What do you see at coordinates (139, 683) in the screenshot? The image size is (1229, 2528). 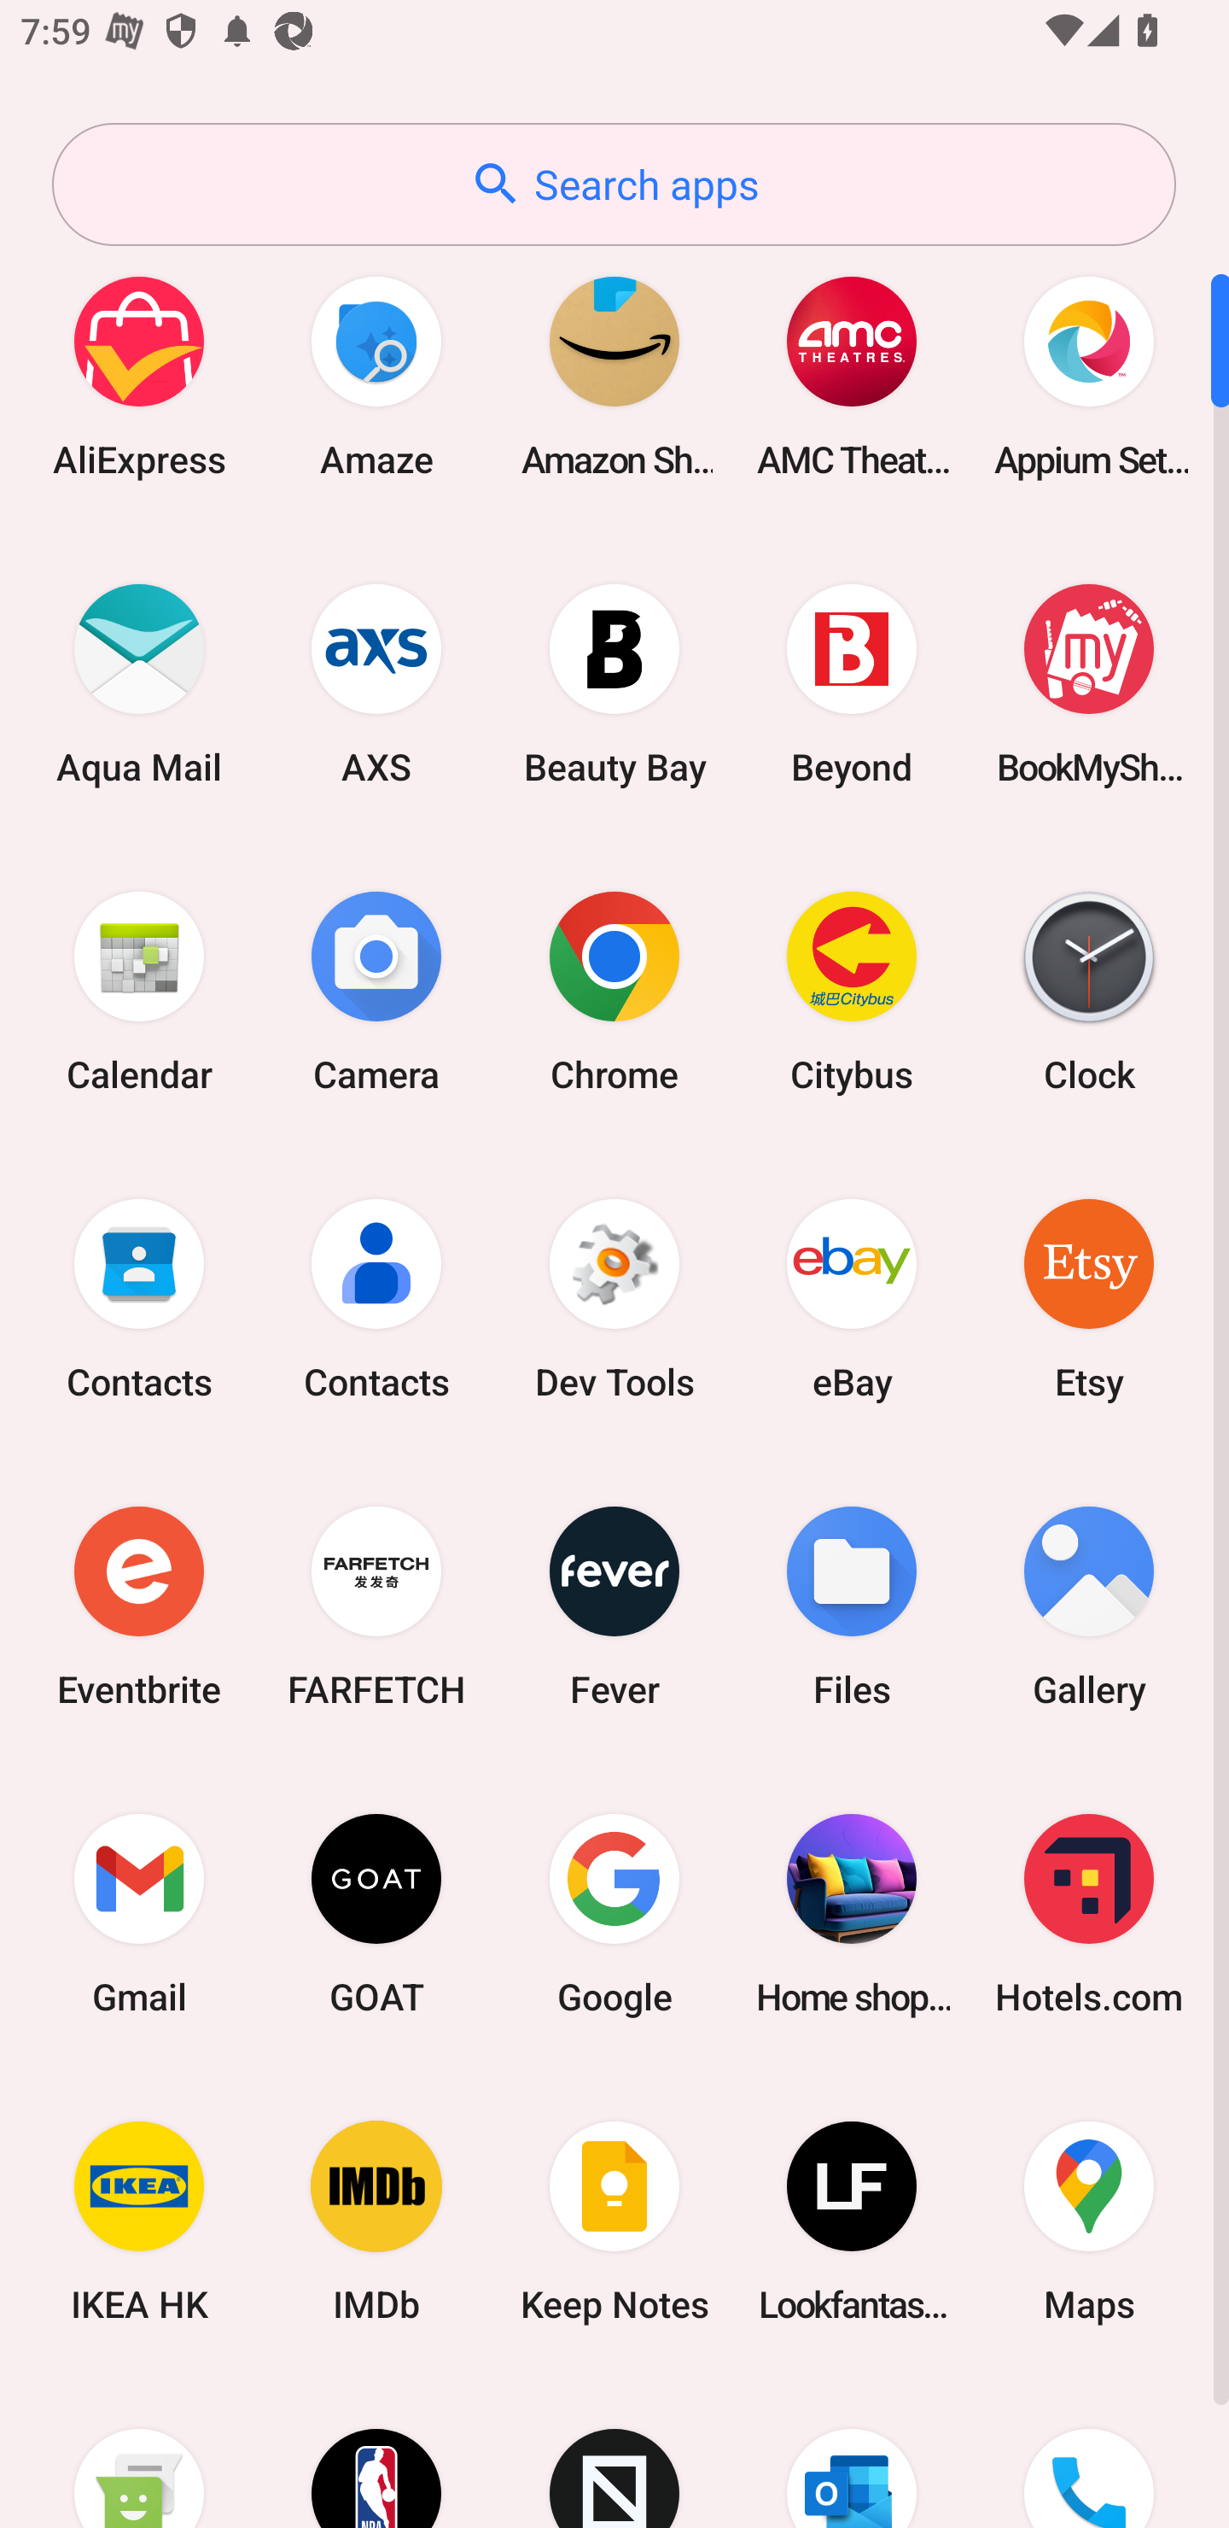 I see `Aqua Mail` at bounding box center [139, 683].